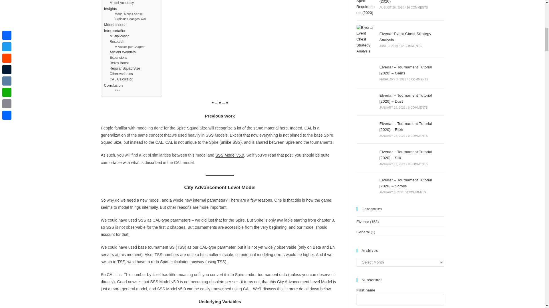 The width and height of the screenshot is (549, 308). What do you see at coordinates (111, 9) in the screenshot?
I see `Insights` at bounding box center [111, 9].